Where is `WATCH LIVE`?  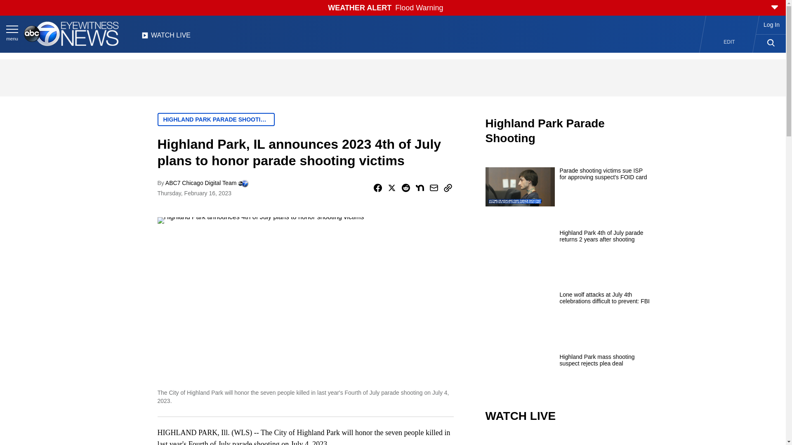
WATCH LIVE is located at coordinates (166, 37).